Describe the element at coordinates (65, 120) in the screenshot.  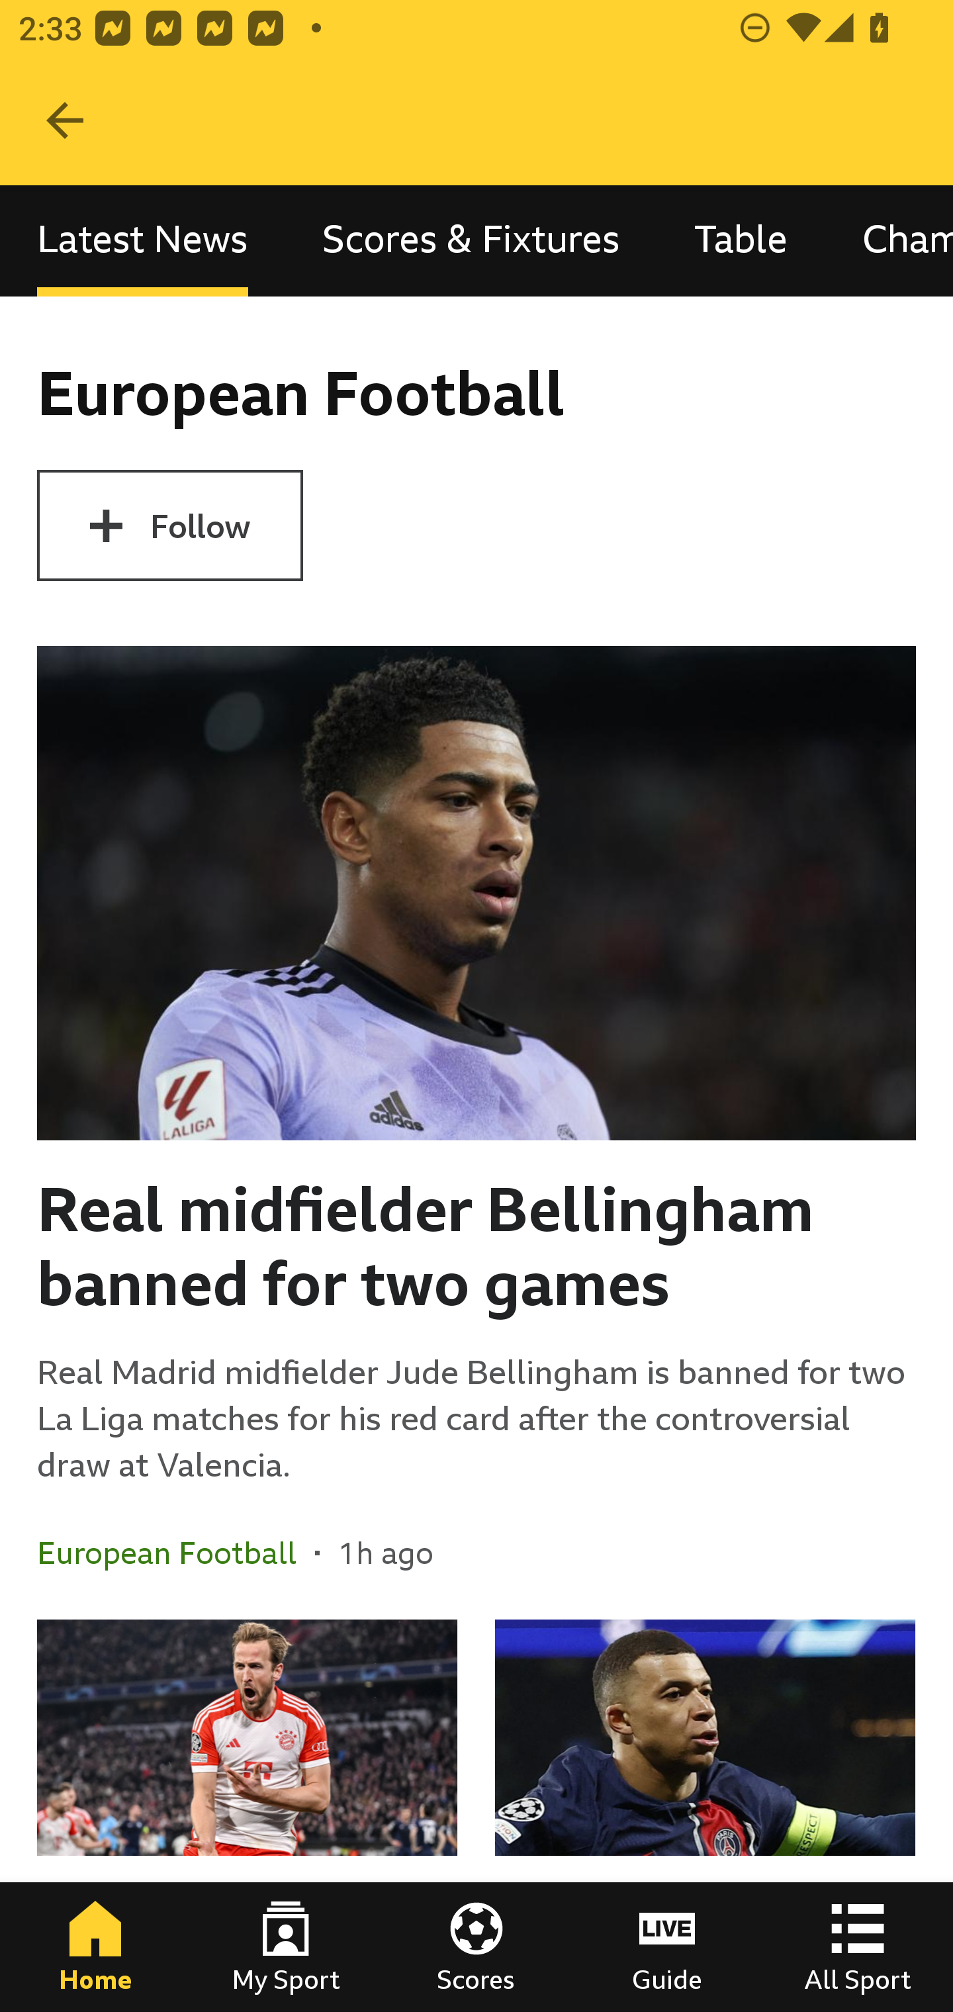
I see `Navigate up` at that location.